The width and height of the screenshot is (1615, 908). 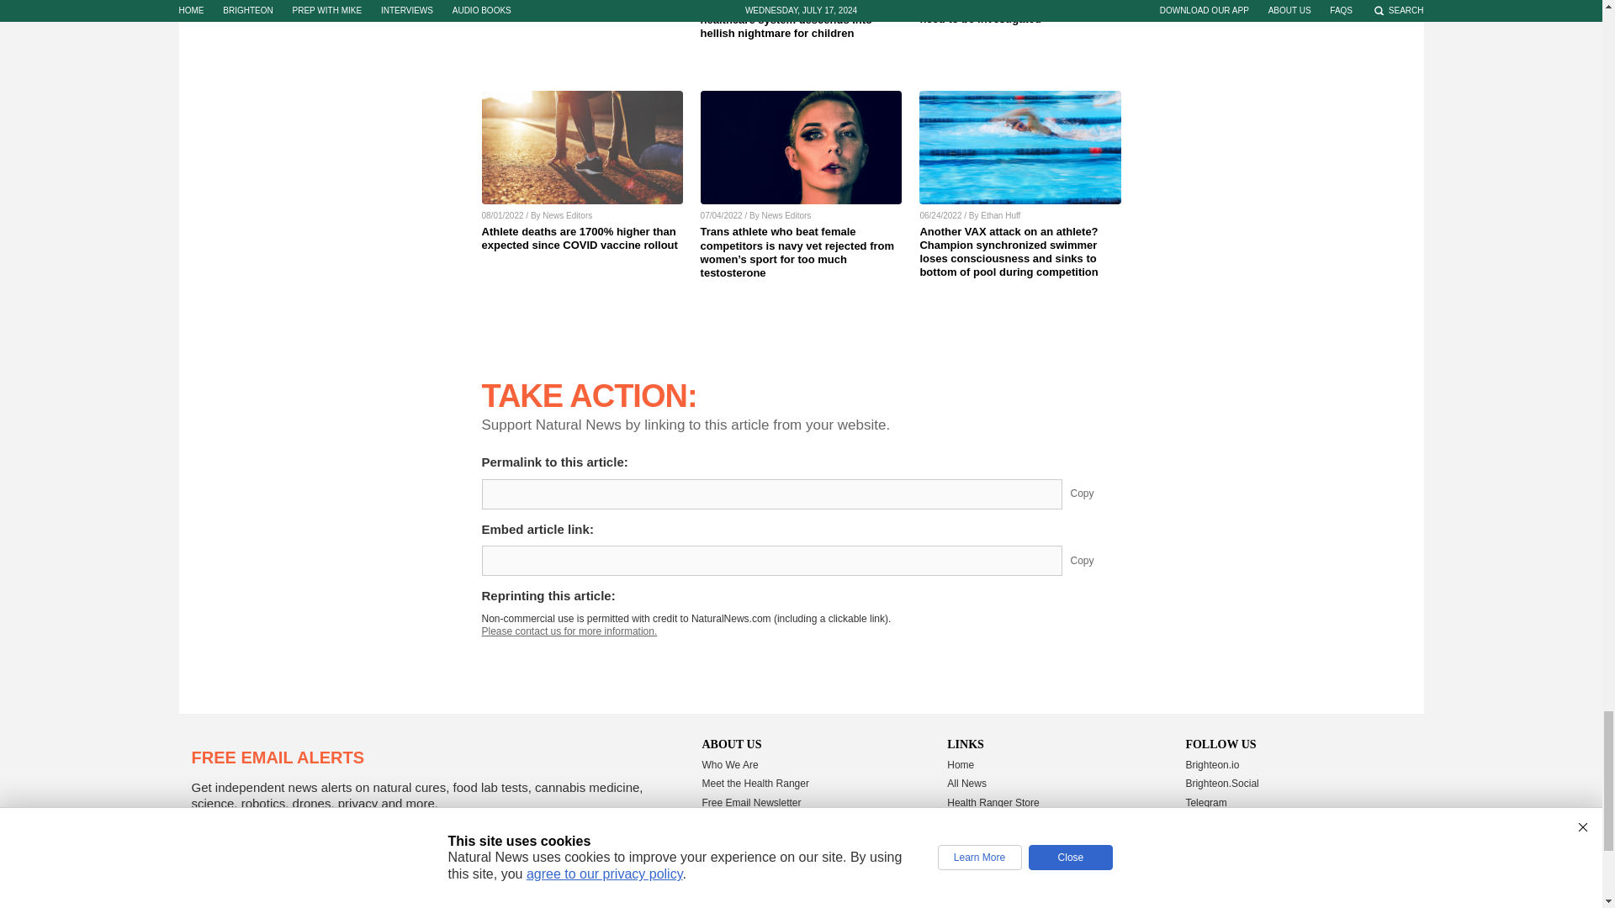 I want to click on Copy Embed Link, so click(x=1095, y=560).